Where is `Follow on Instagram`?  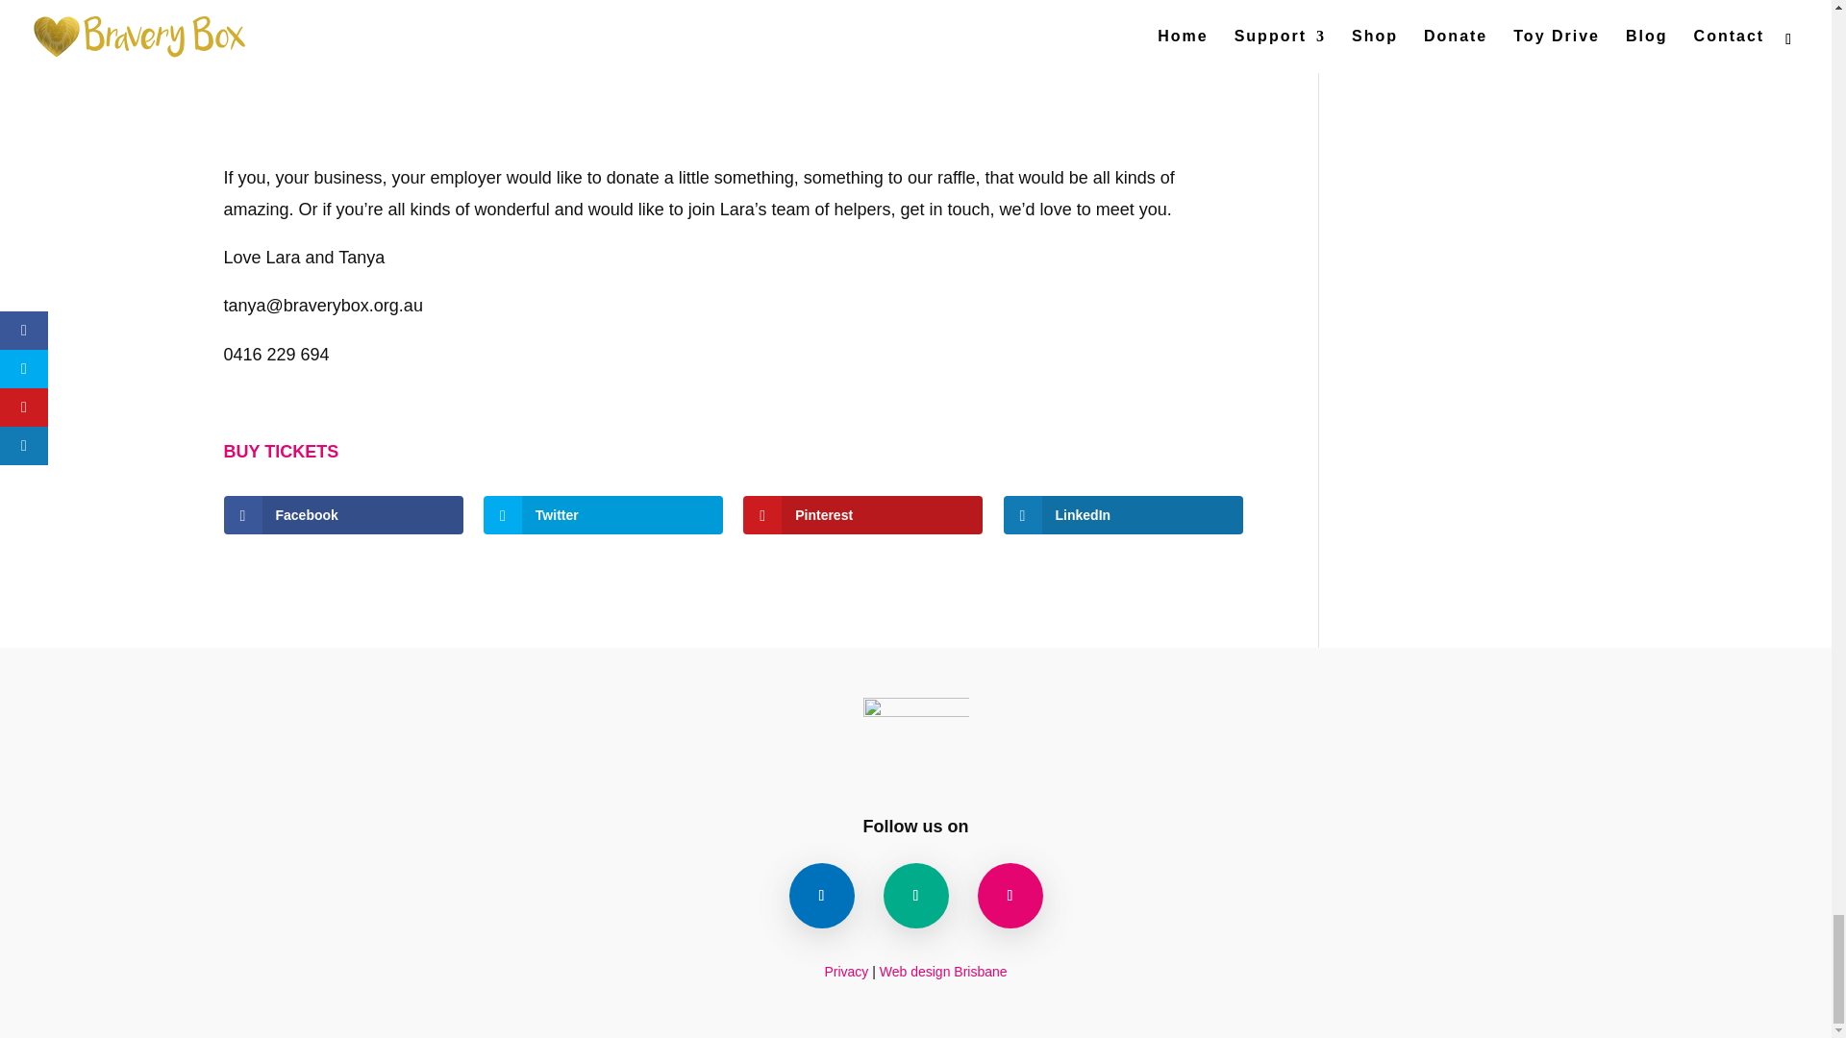 Follow on Instagram is located at coordinates (1010, 895).